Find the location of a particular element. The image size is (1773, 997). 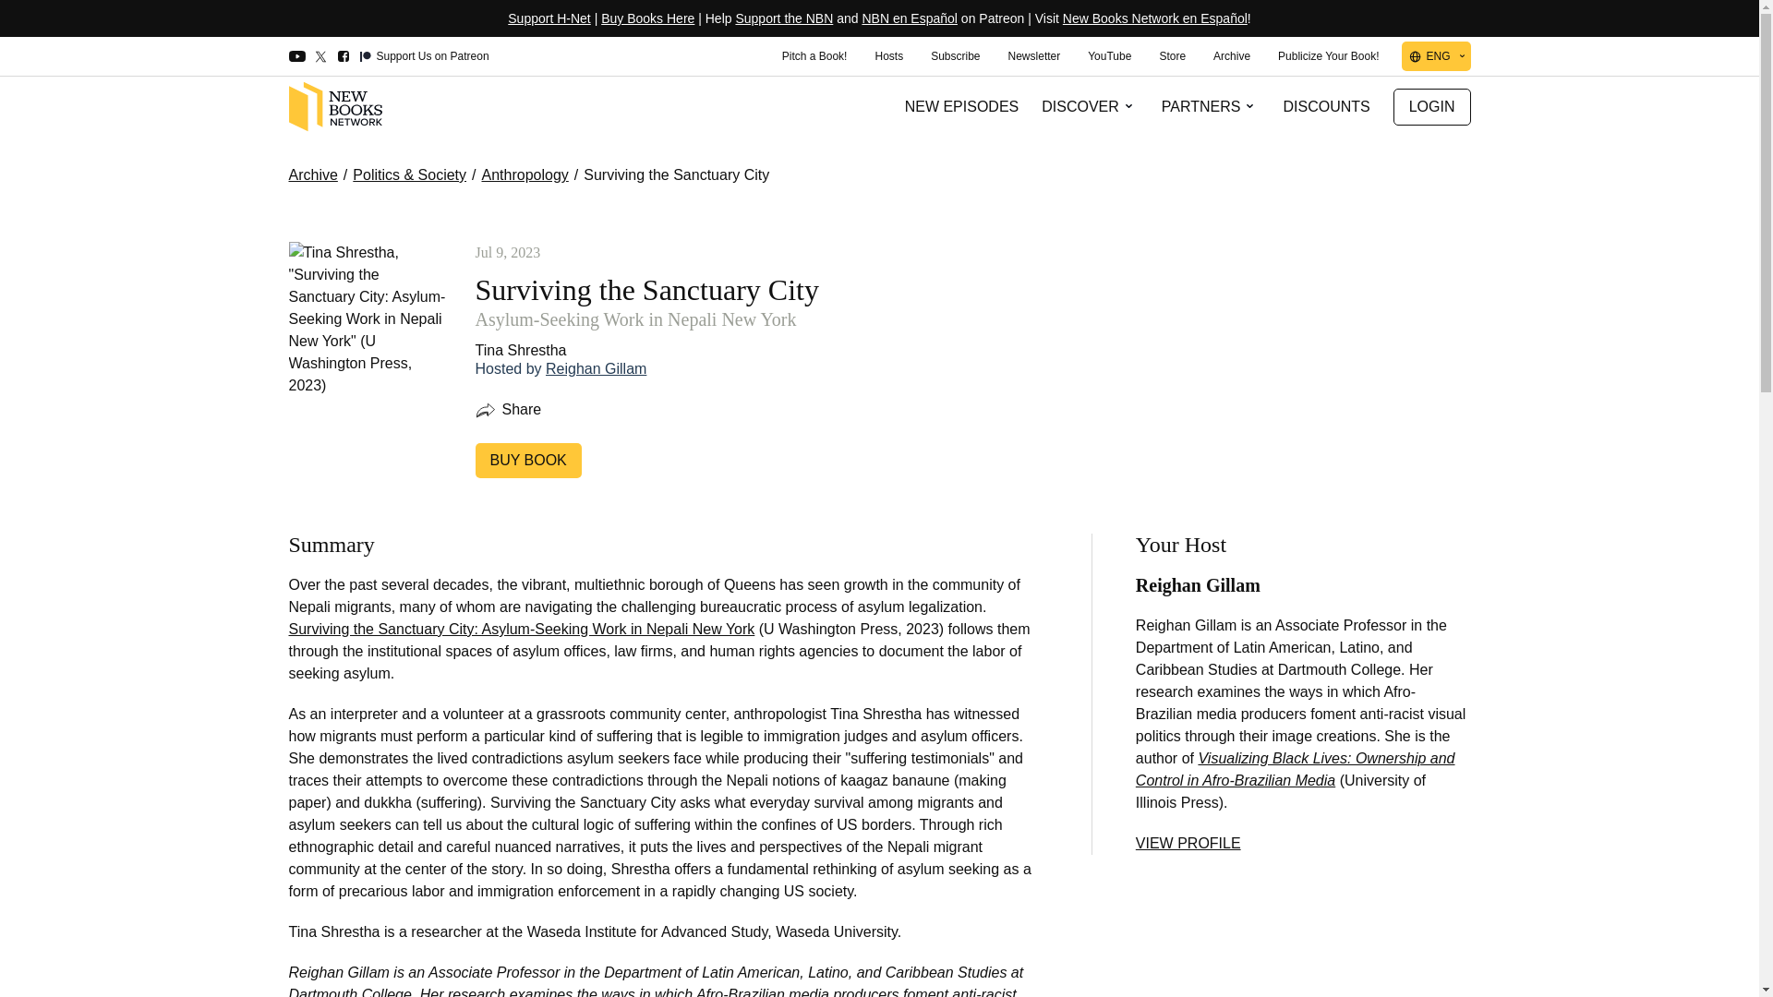

Support Us on Patreon is located at coordinates (424, 57).